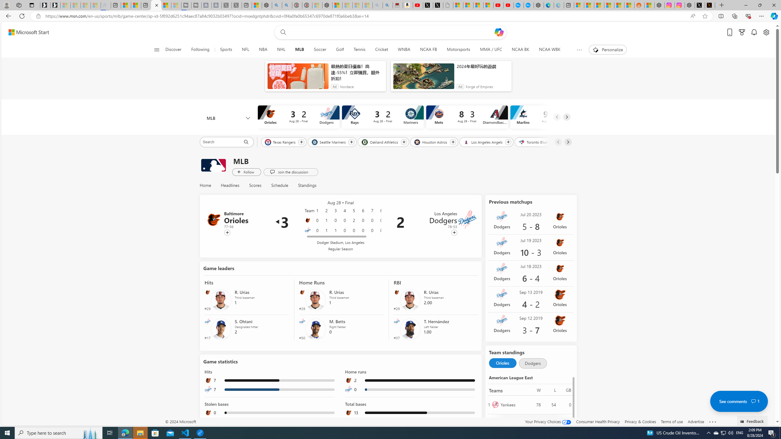  Describe the element at coordinates (351, 142) in the screenshot. I see `Follow Seattle Mariners` at that location.